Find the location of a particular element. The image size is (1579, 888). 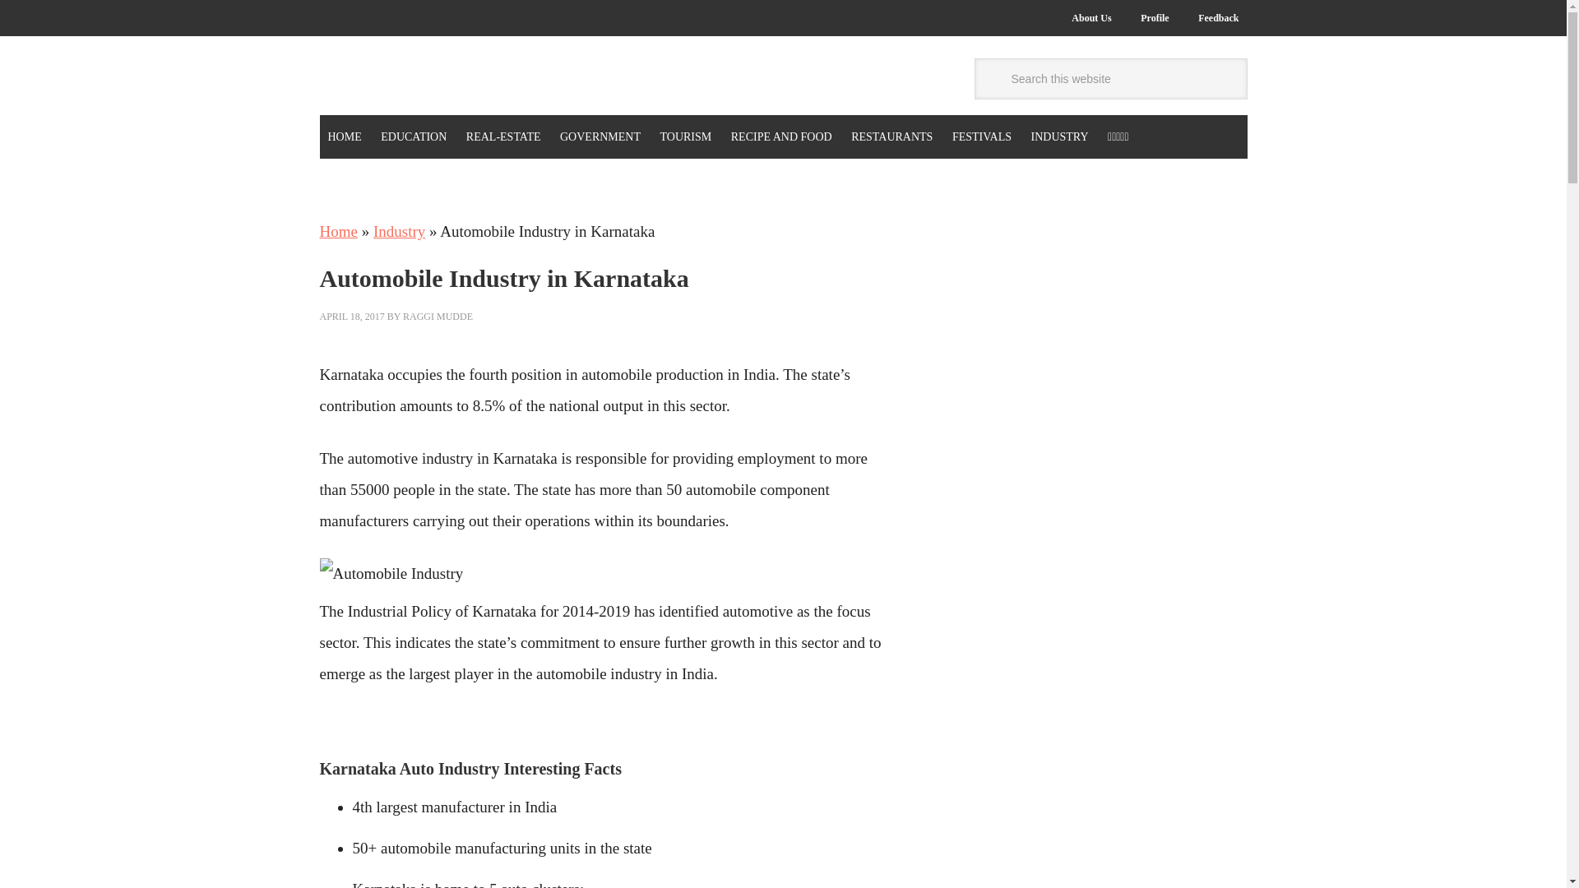

GOVERNMENT is located at coordinates (600, 136).